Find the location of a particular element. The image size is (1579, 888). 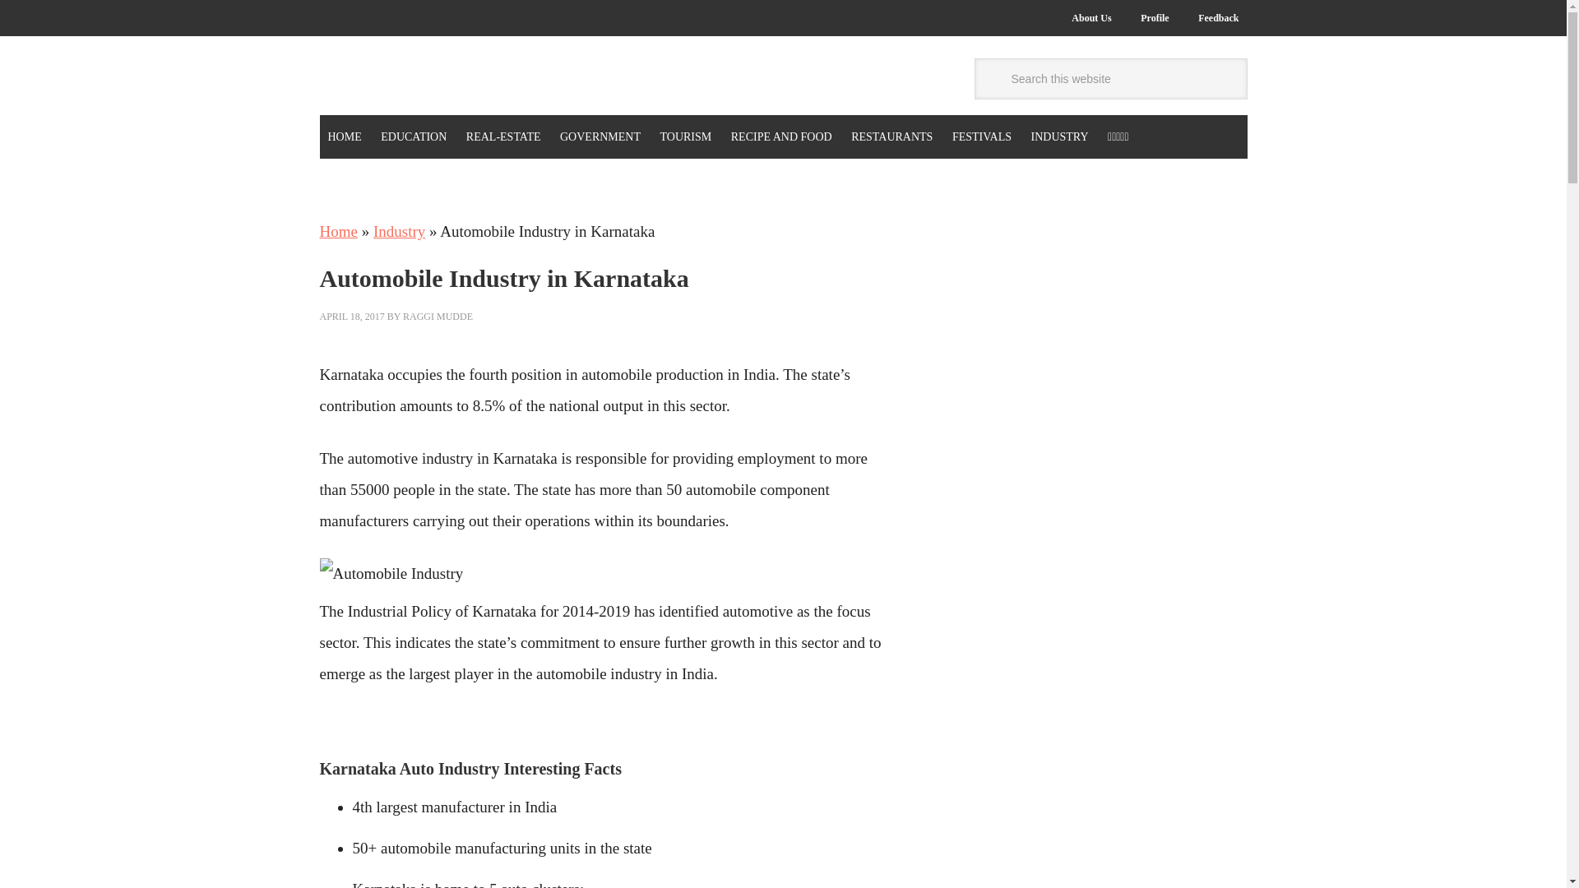

GOVERNMENT is located at coordinates (600, 136).